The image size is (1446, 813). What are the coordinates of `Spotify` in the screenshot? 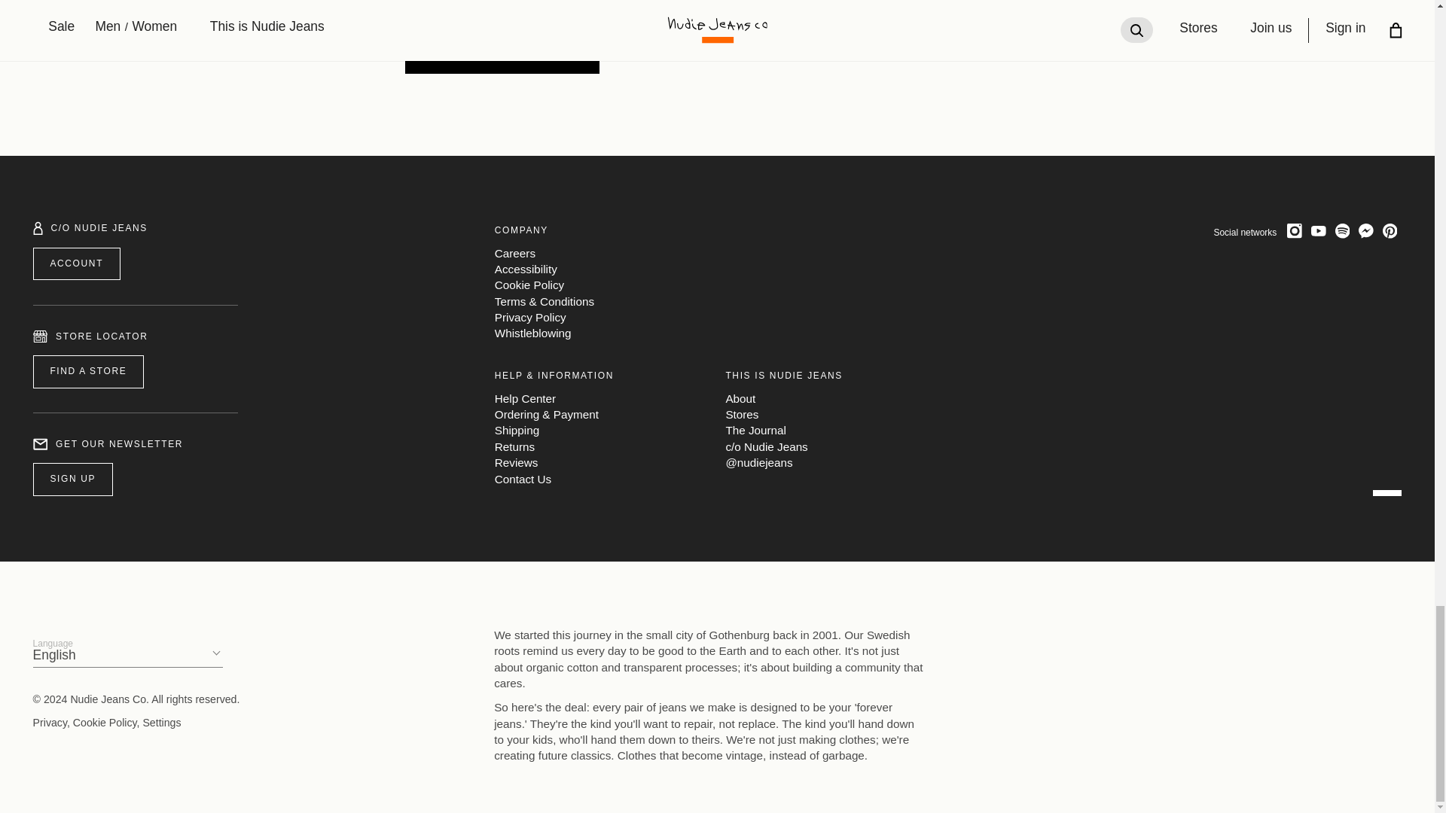 It's located at (1342, 230).